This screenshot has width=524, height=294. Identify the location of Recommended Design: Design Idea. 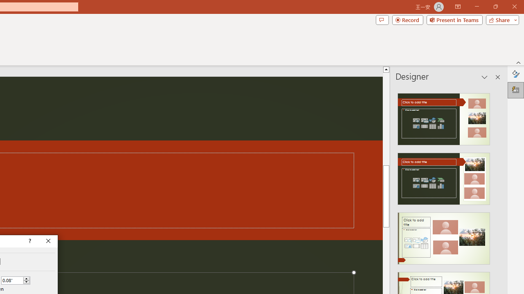
(444, 117).